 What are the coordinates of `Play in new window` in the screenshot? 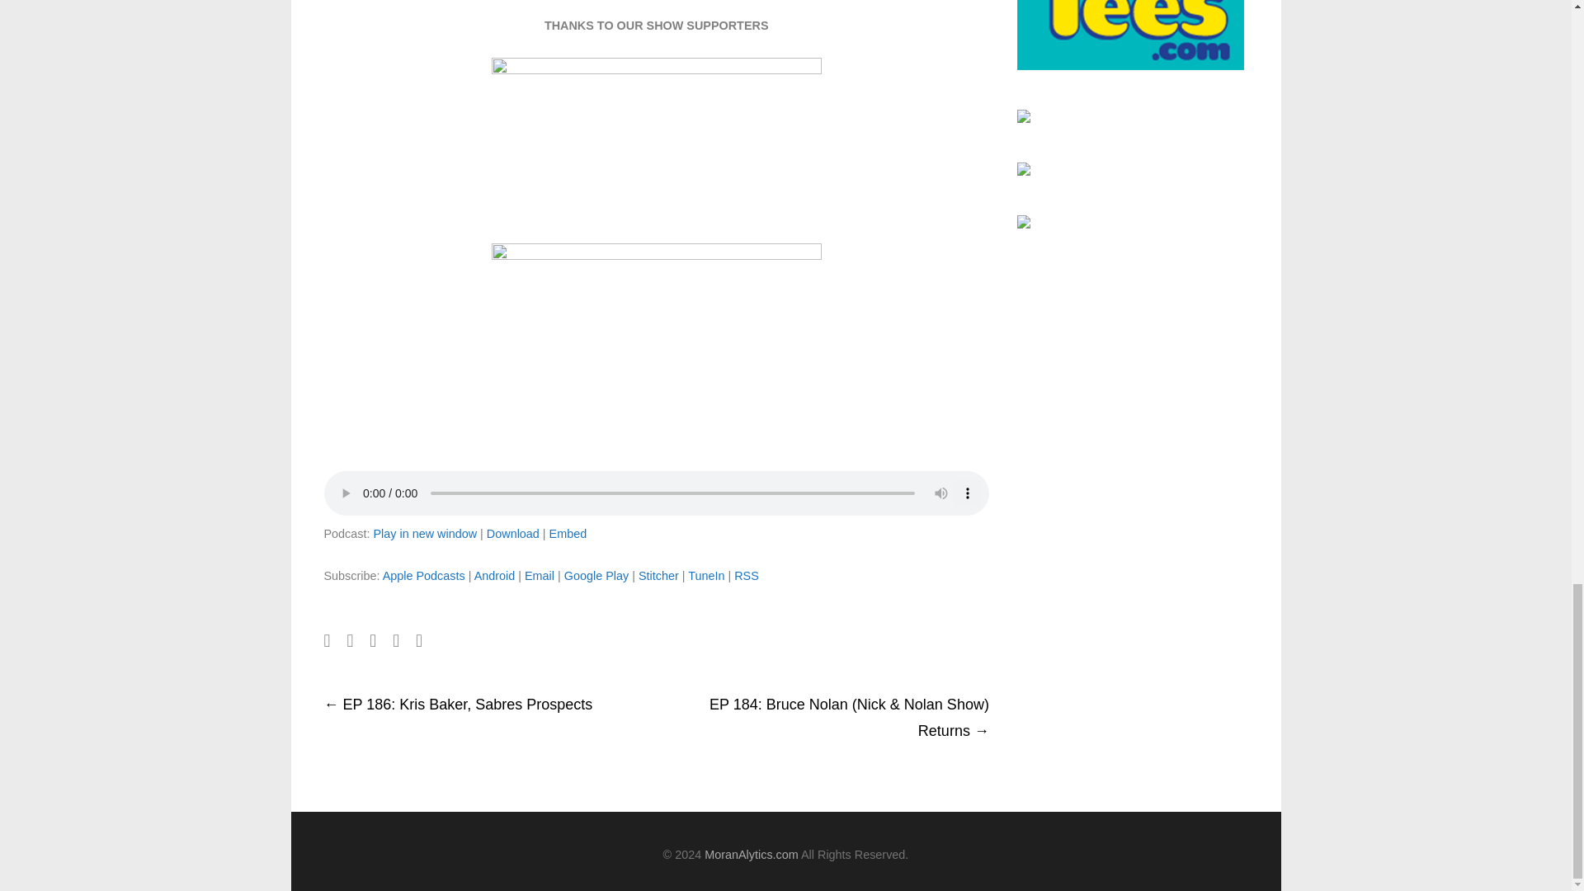 It's located at (424, 533).